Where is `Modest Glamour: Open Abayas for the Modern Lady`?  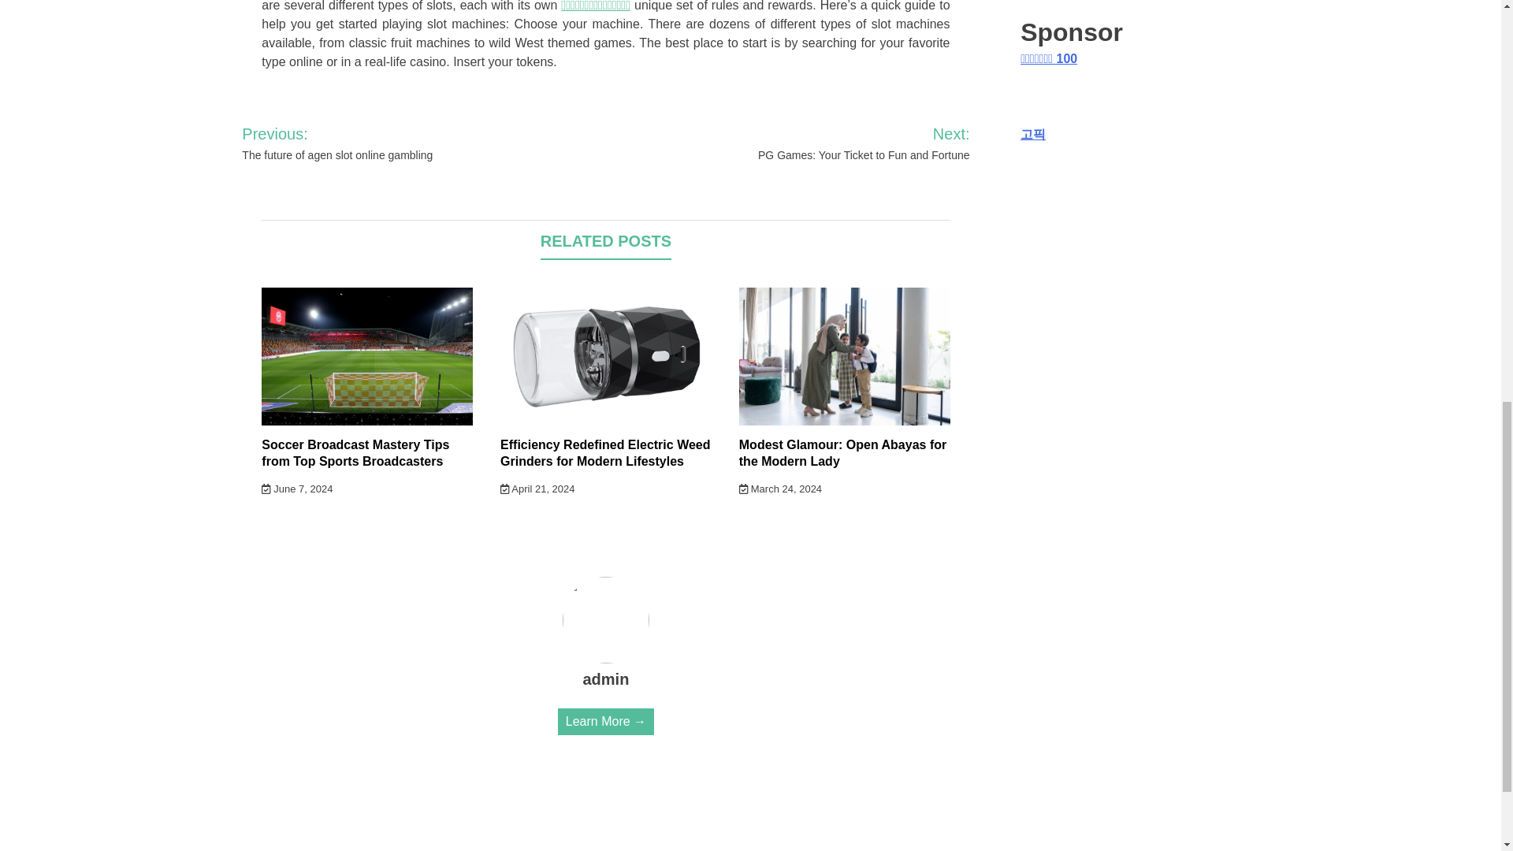 Modest Glamour: Open Abayas for the Modern Lady is located at coordinates (843, 453).